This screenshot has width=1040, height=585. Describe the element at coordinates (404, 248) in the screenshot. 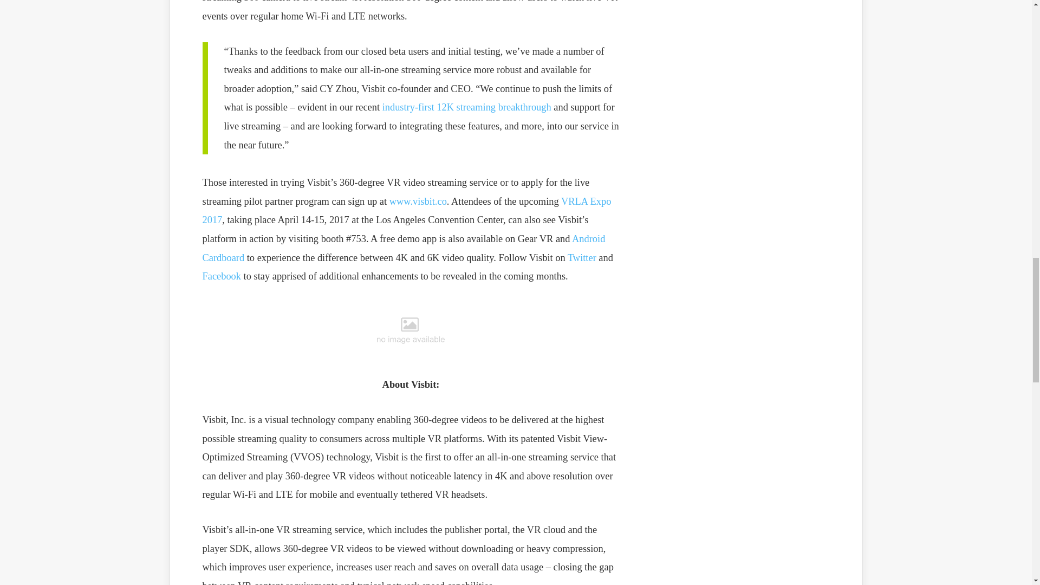

I see `Android Cardboard` at that location.